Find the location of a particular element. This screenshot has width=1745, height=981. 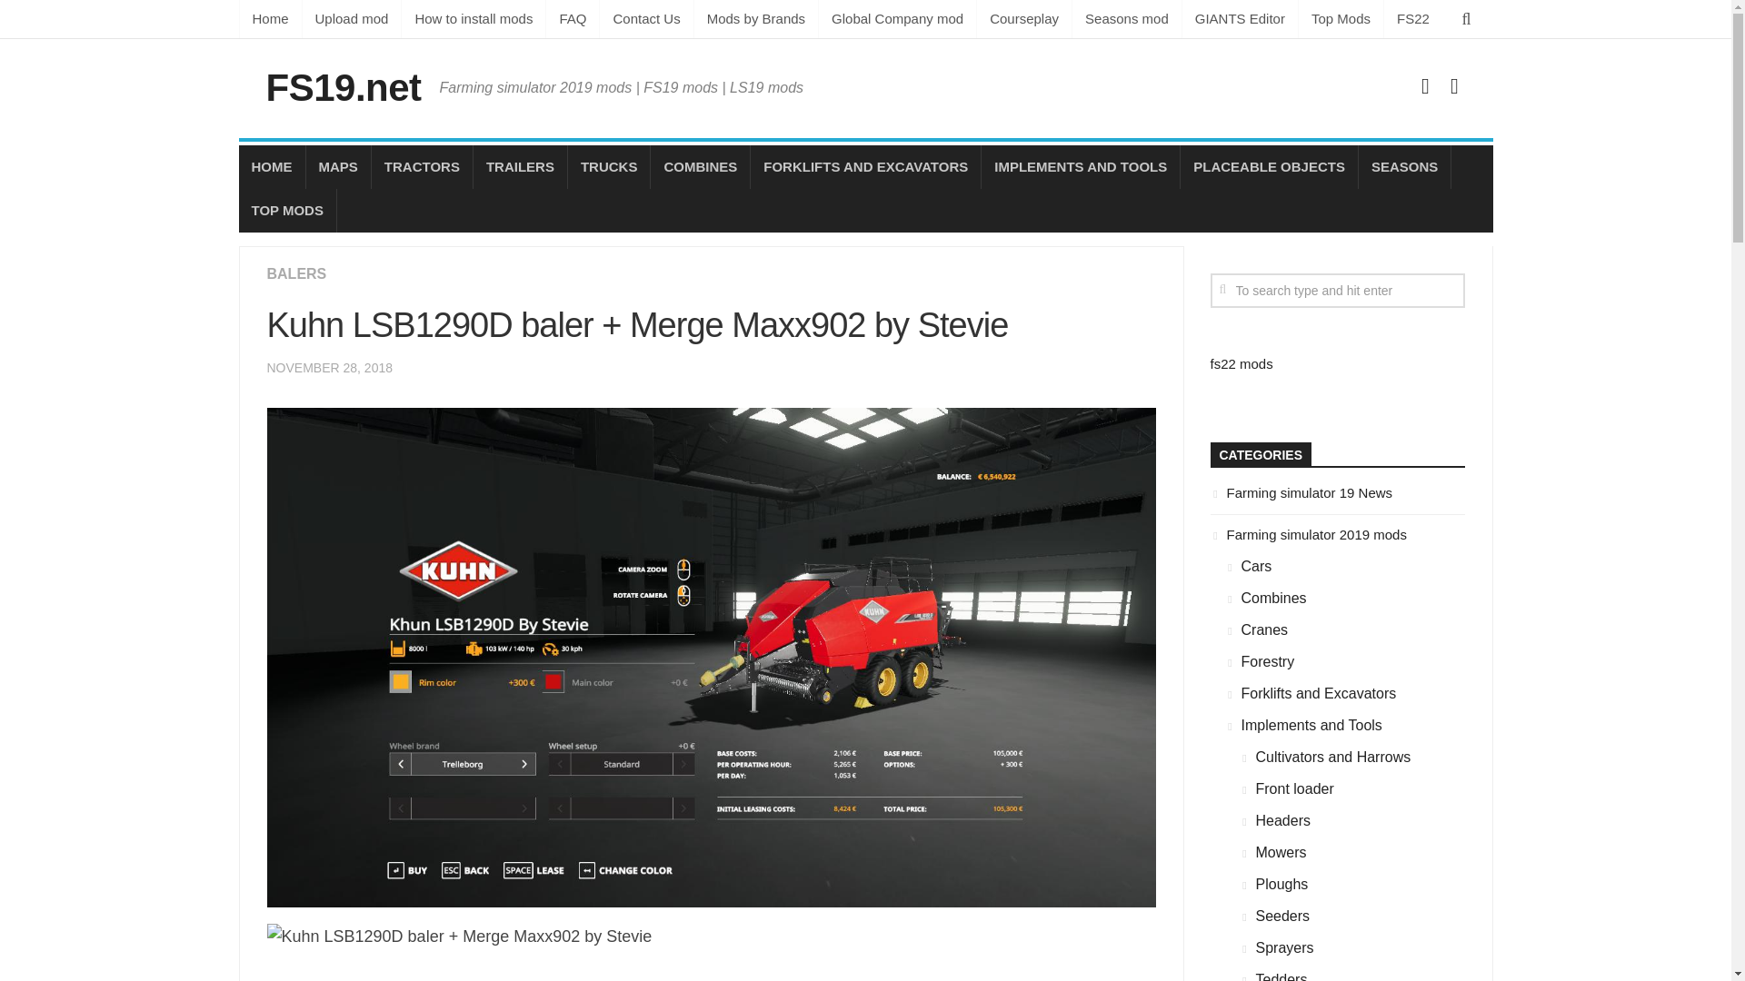

FS22 is located at coordinates (1412, 19).